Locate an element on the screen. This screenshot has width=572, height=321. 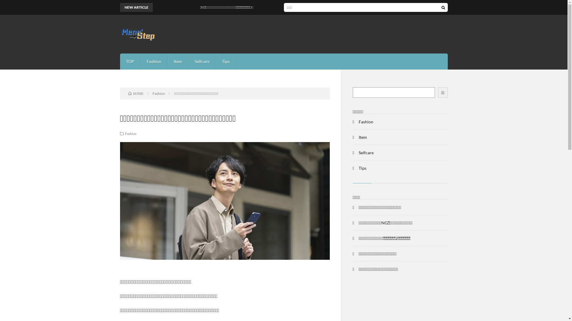
Tips is located at coordinates (226, 62).